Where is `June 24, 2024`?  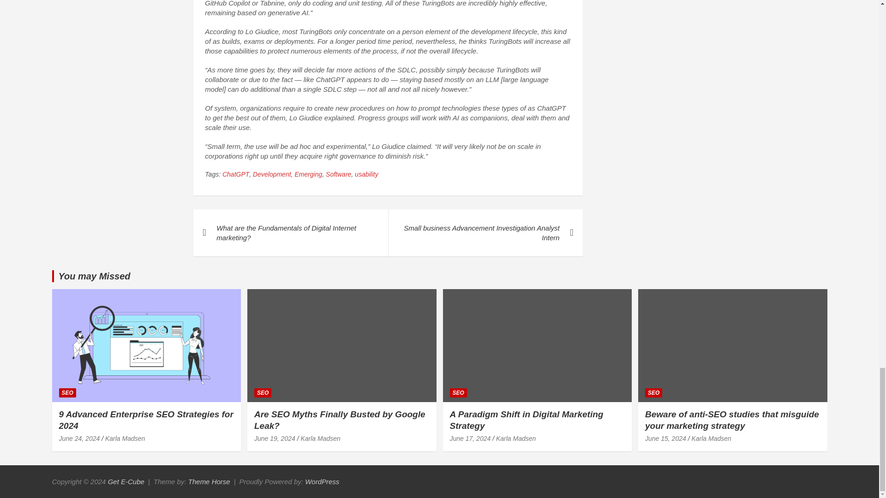 June 24, 2024 is located at coordinates (79, 438).